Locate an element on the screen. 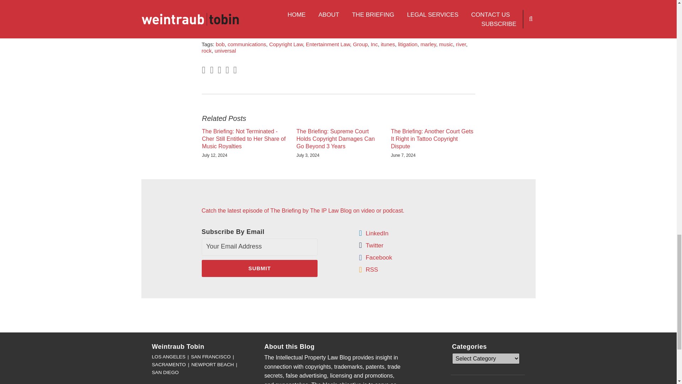 The height and width of the screenshot is (384, 682). litigation is located at coordinates (407, 44).